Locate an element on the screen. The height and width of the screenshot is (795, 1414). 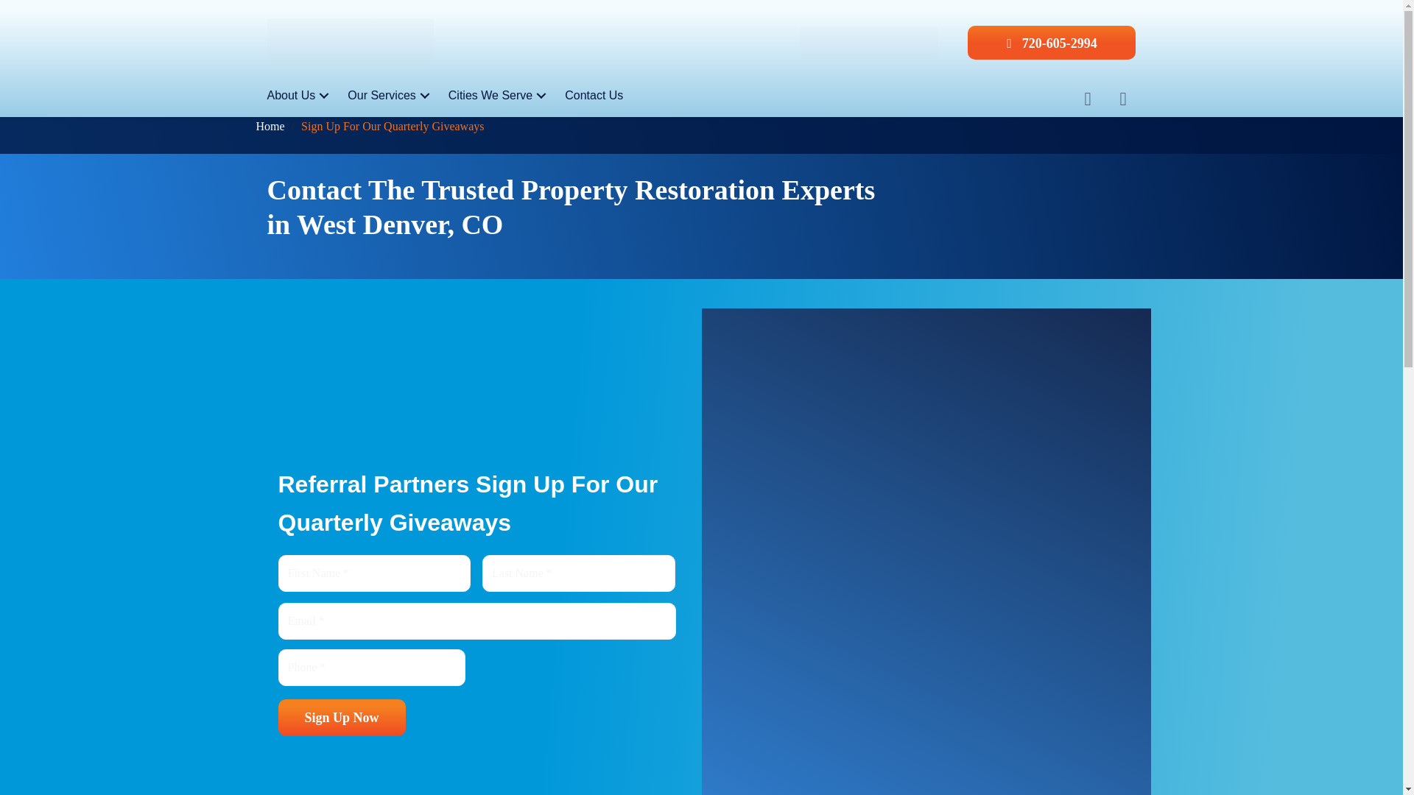
720-605-2994 is located at coordinates (1051, 41).